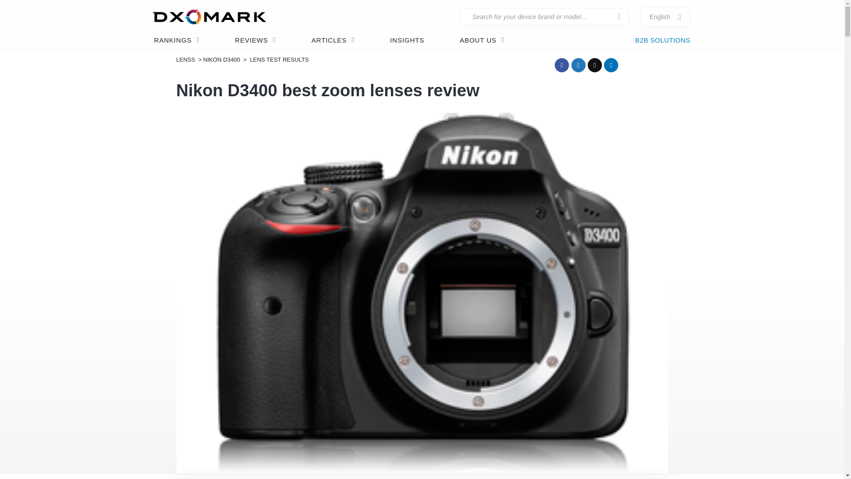 The width and height of the screenshot is (851, 479). Describe the element at coordinates (613, 67) in the screenshot. I see `Share on LinkedIn` at that location.